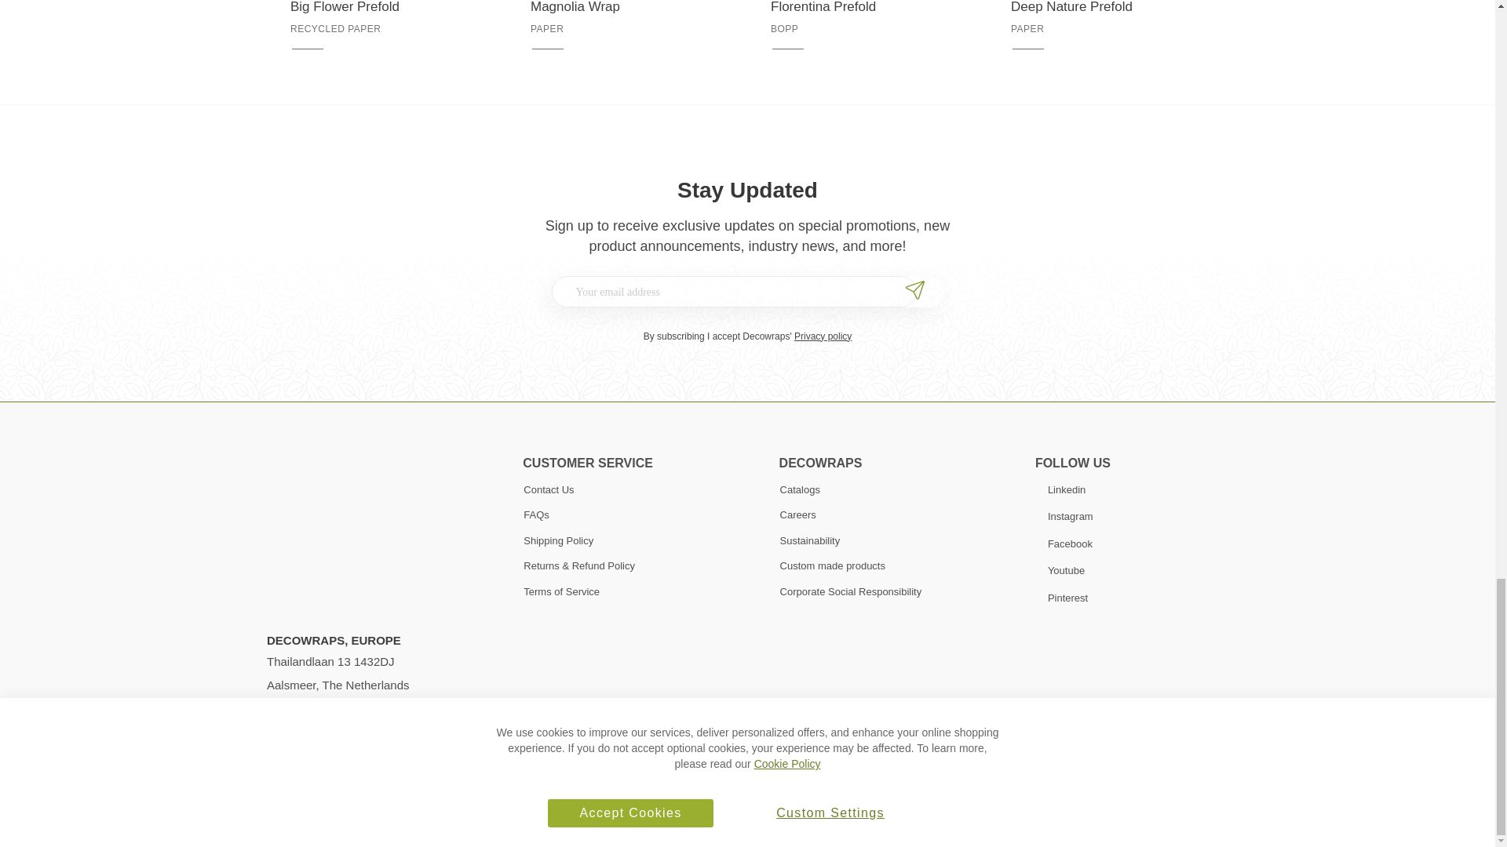  What do you see at coordinates (410, 800) in the screenshot?
I see `Privacy Policy ` at bounding box center [410, 800].